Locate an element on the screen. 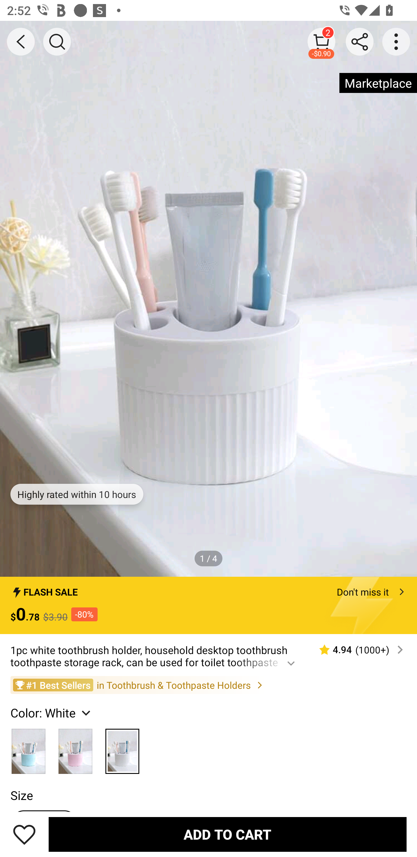  Size is located at coordinates (21, 795).